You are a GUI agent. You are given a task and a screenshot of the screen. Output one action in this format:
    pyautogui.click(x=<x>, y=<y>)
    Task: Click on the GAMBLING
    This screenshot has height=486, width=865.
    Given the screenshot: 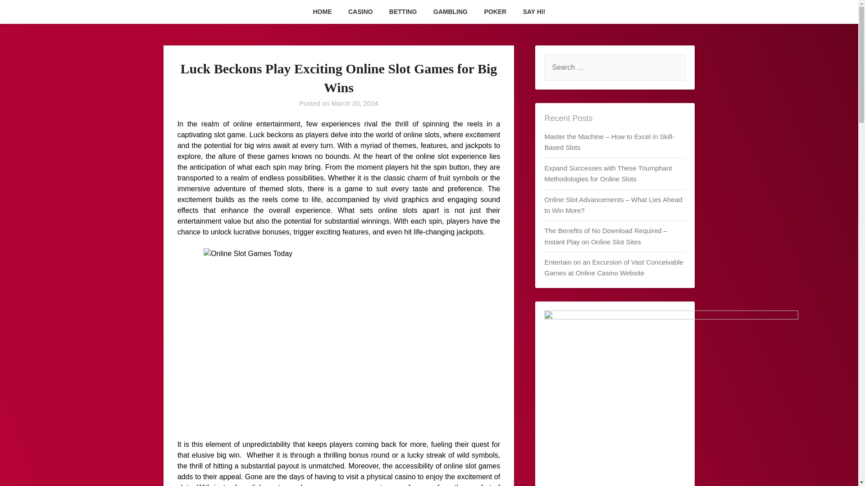 What is the action you would take?
    pyautogui.click(x=451, y=12)
    